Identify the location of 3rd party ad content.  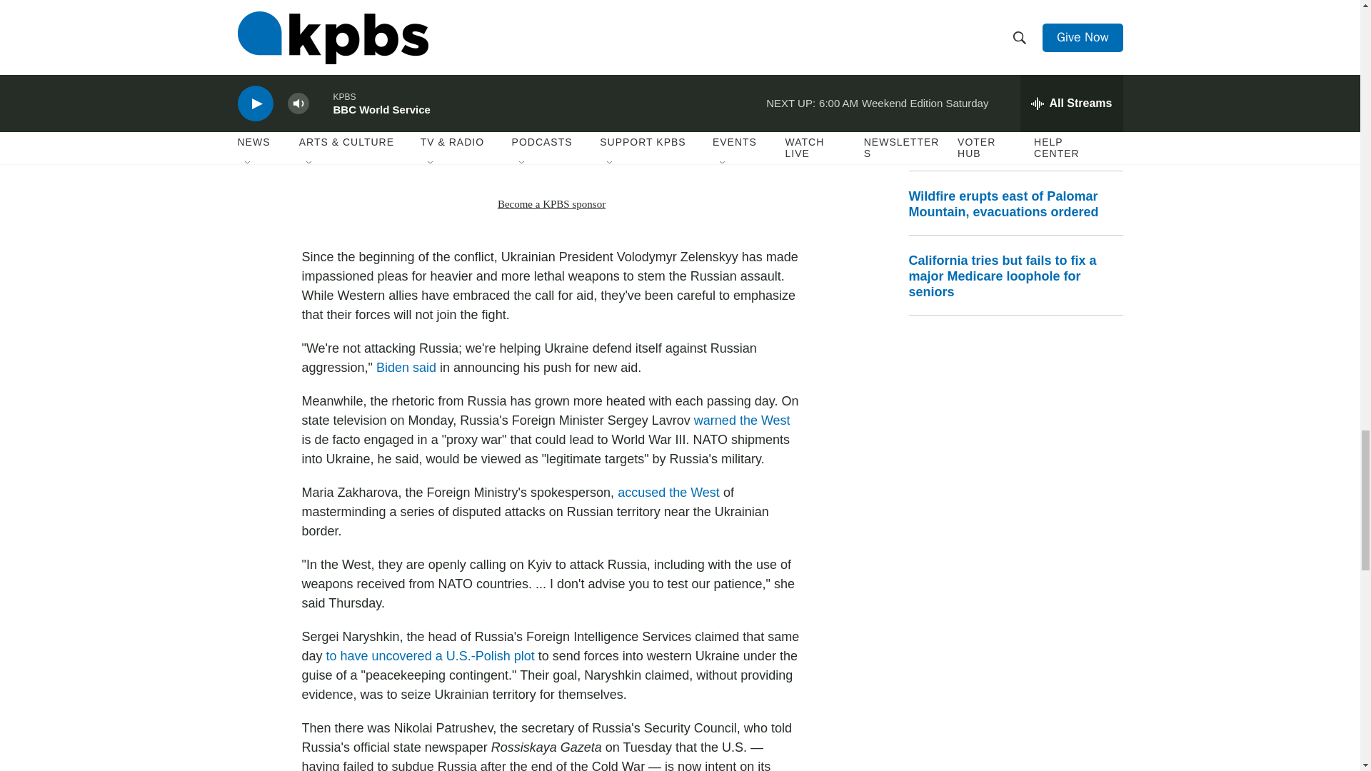
(551, 156).